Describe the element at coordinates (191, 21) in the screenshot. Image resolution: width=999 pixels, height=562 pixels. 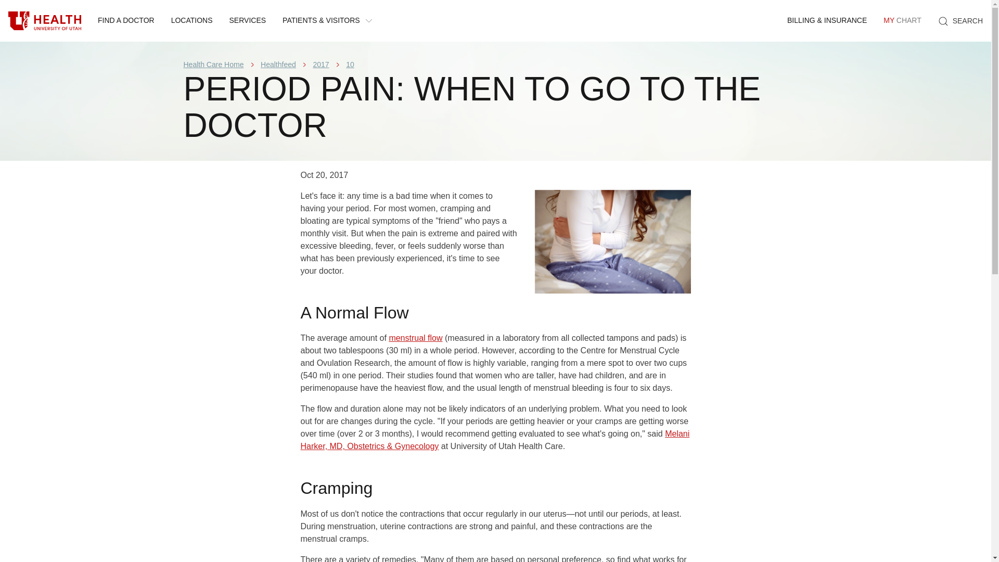
I see `Healthfeed` at that location.